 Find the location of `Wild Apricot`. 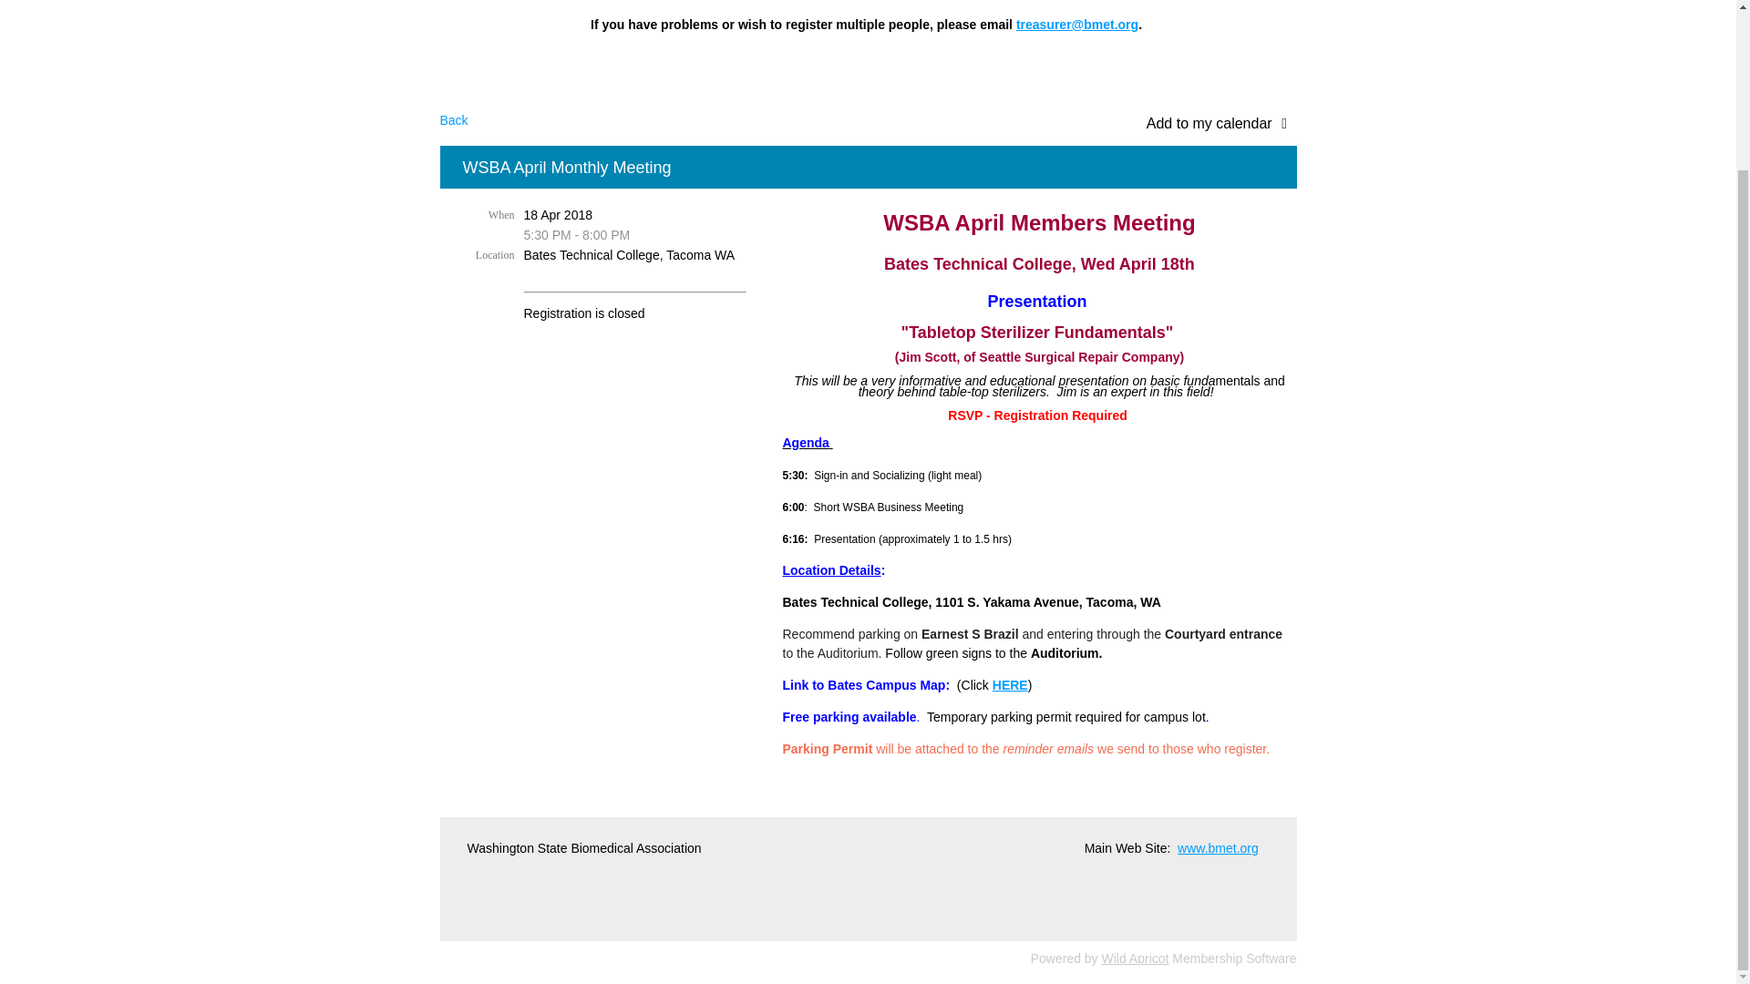

Wild Apricot is located at coordinates (1136, 958).